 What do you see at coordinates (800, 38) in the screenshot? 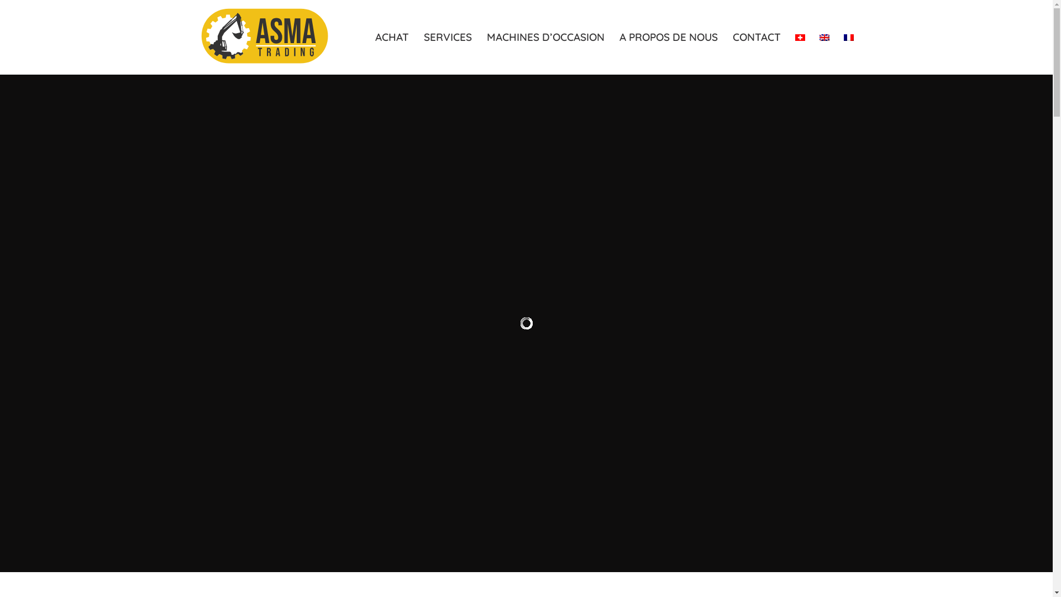
I see `Deutsch` at bounding box center [800, 38].